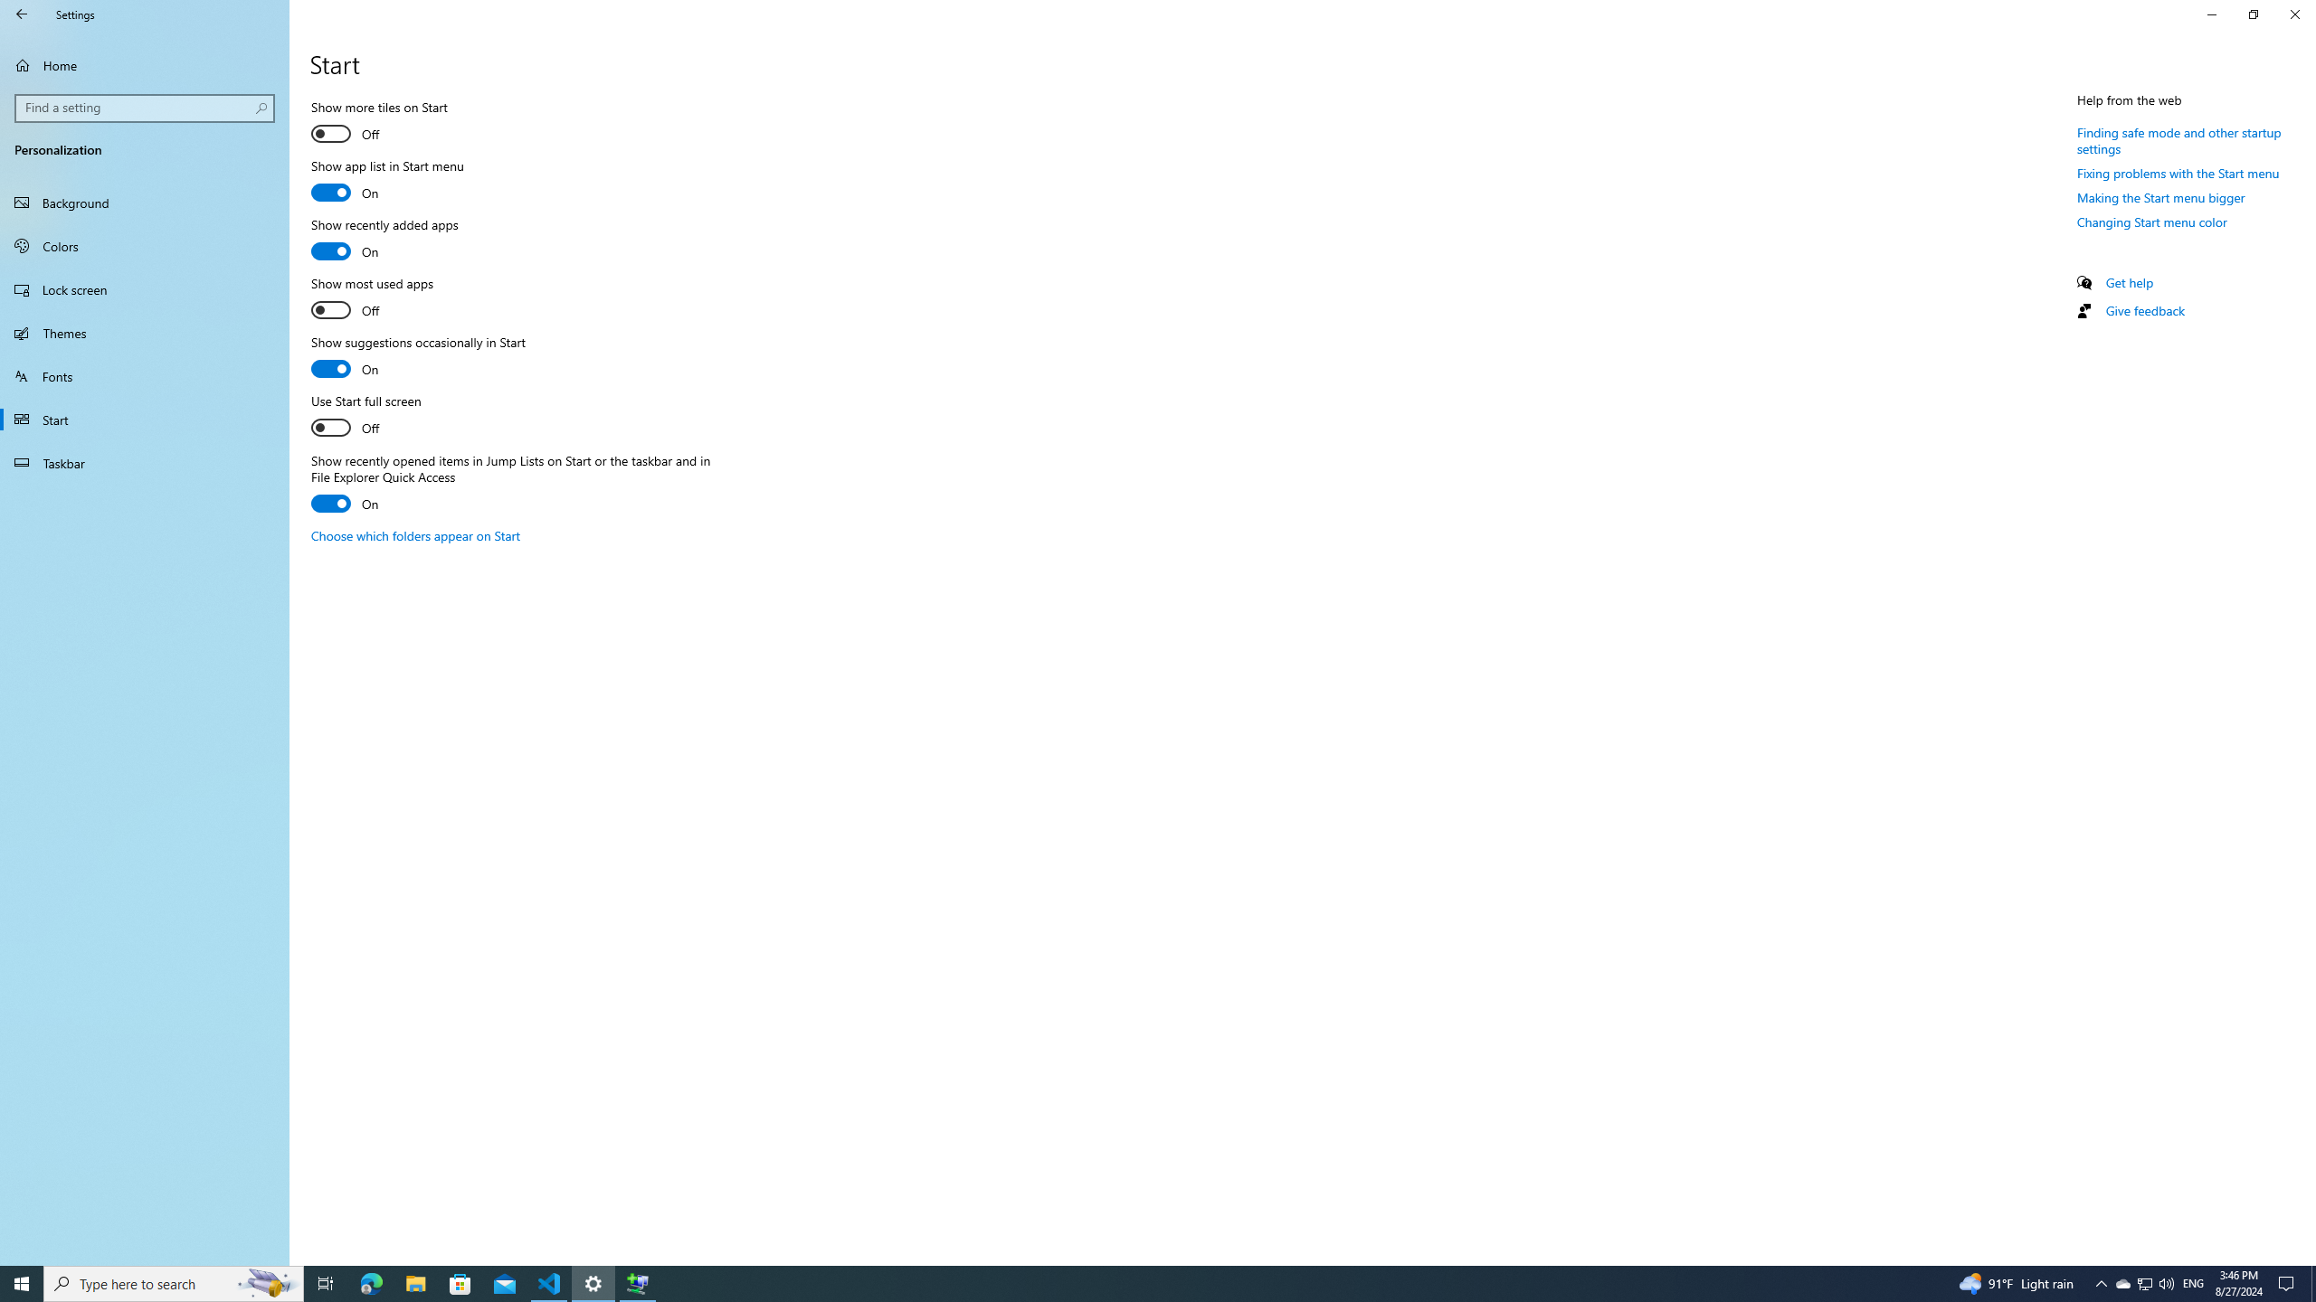 The image size is (2316, 1302). I want to click on Show app list in Start menu, so click(387, 182).